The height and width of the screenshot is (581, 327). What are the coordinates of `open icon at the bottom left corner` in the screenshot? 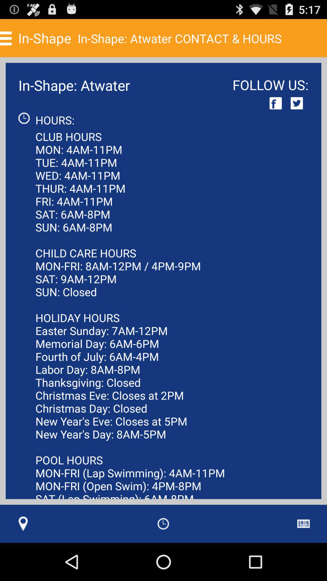 It's located at (23, 524).